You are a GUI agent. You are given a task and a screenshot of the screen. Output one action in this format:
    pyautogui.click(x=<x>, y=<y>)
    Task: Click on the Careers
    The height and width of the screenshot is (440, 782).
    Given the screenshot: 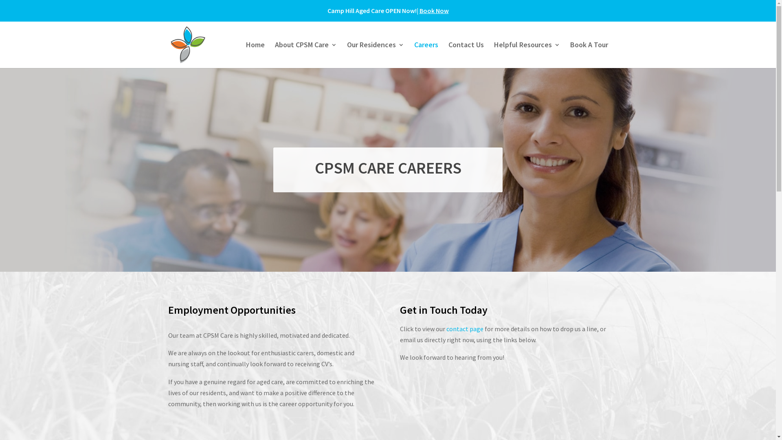 What is the action you would take?
    pyautogui.click(x=426, y=55)
    